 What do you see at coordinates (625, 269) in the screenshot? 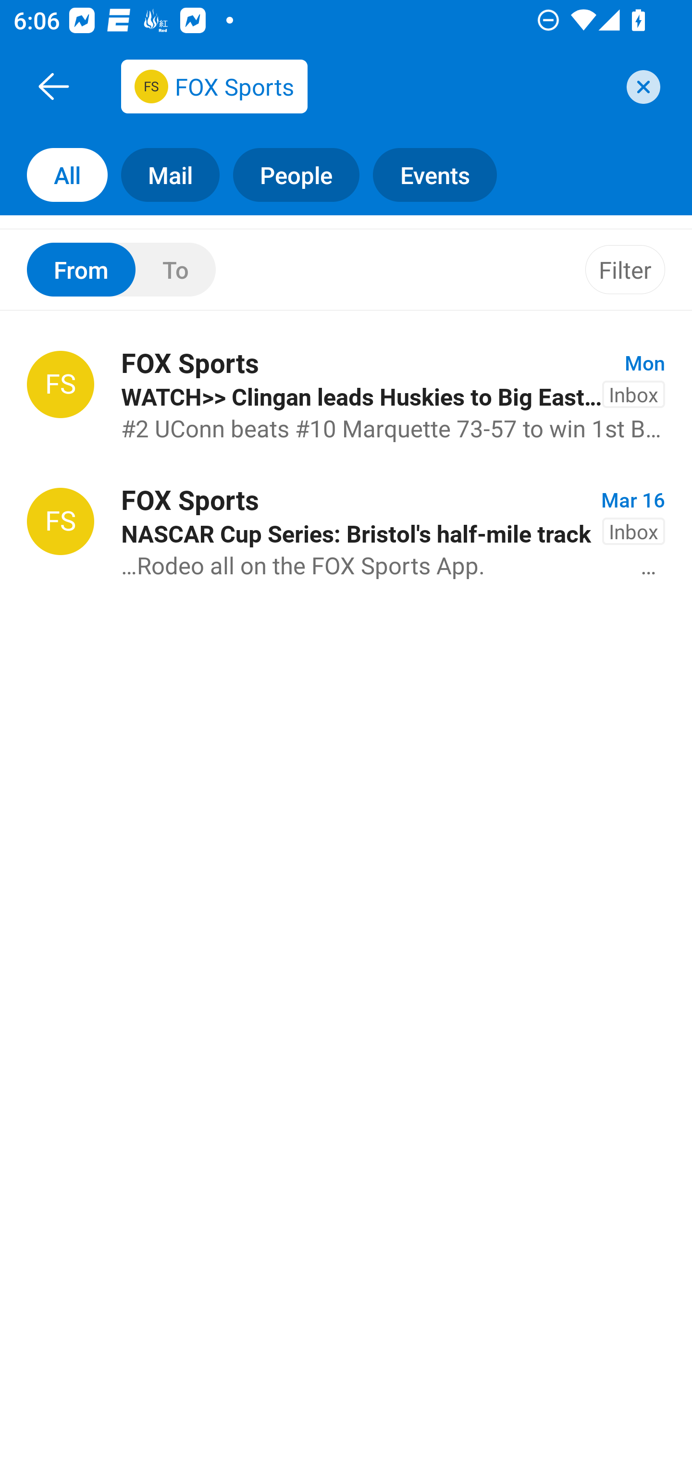
I see `Filter` at bounding box center [625, 269].